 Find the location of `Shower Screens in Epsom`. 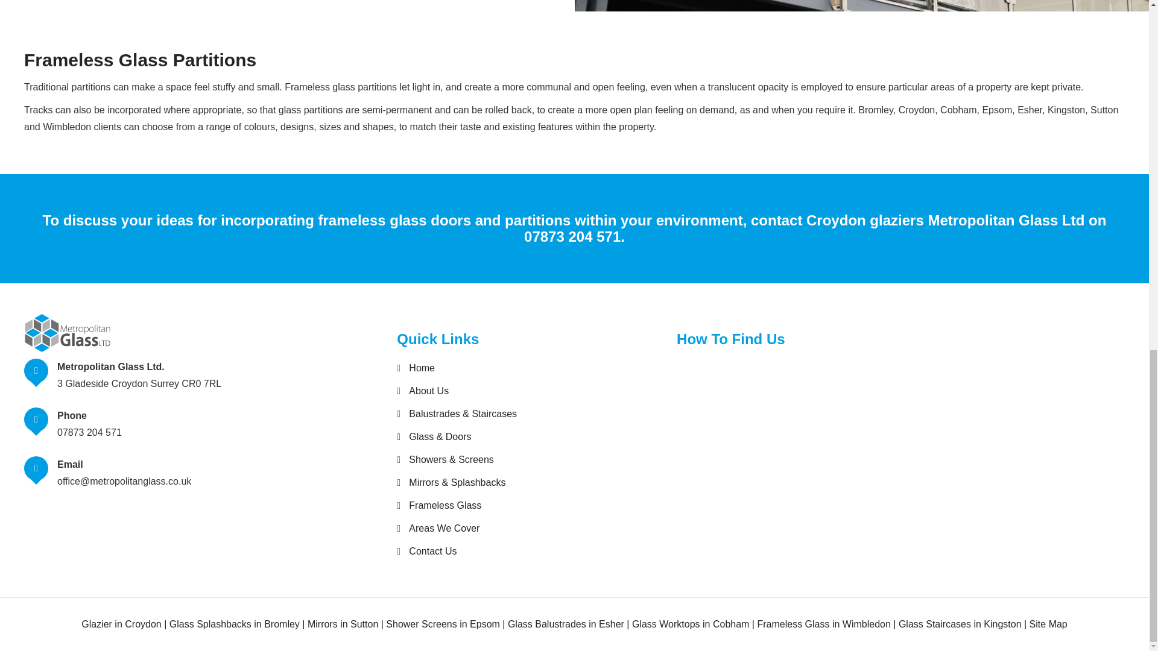

Shower Screens in Epsom is located at coordinates (443, 624).